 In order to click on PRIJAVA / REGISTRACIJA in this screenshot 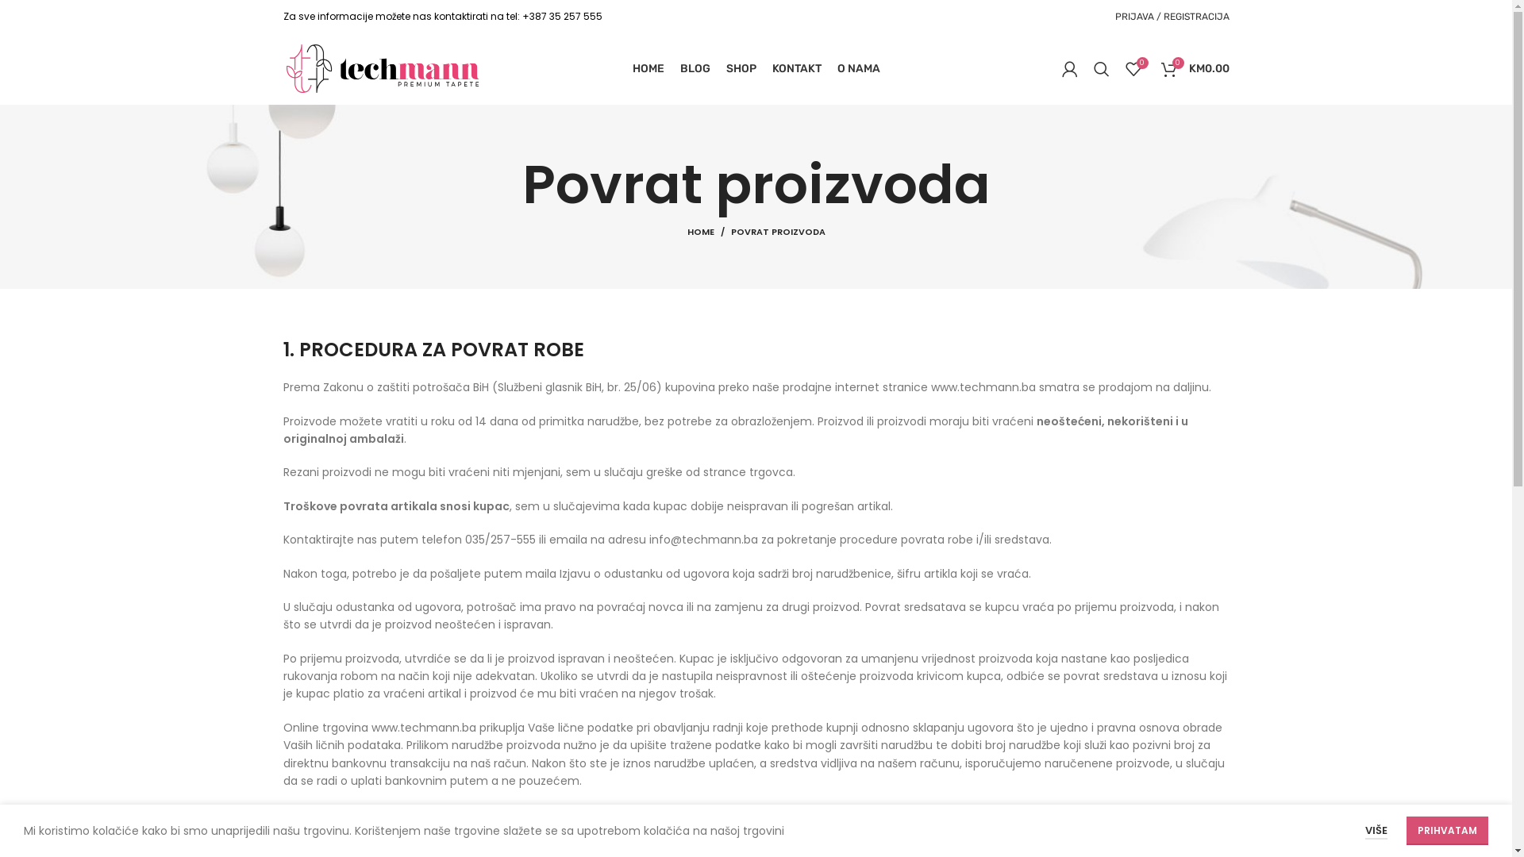, I will do `click(1172, 17)`.